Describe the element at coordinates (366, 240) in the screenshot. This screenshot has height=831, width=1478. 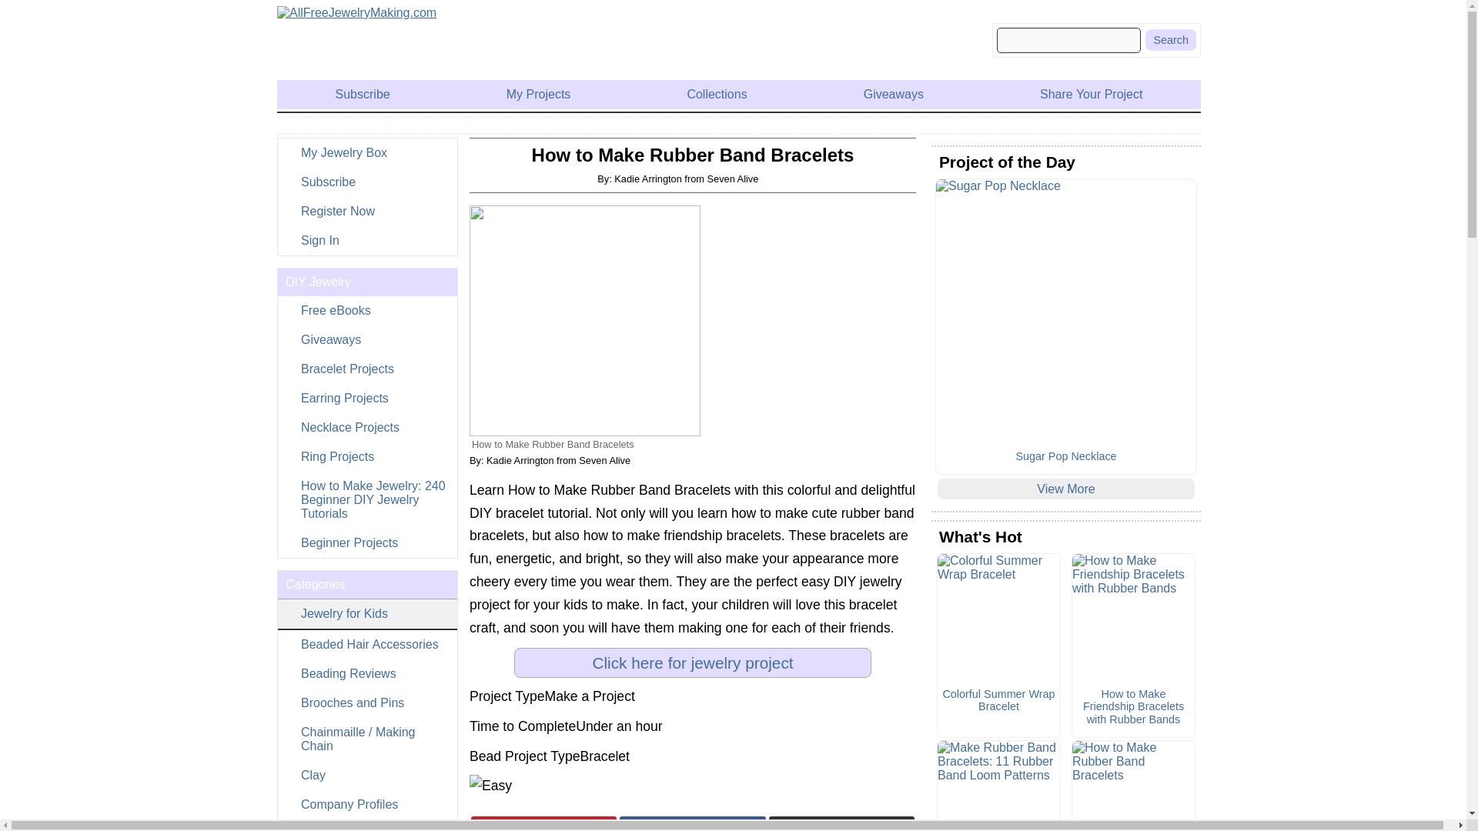
I see `Sign In` at that location.